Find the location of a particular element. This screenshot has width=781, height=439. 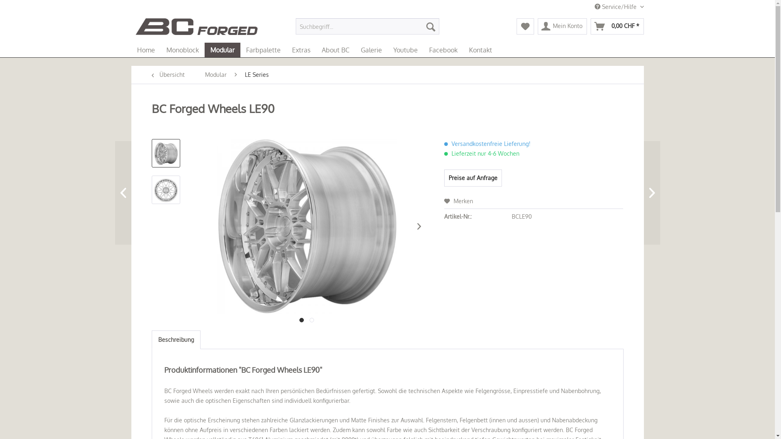

Farbpalette is located at coordinates (263, 50).